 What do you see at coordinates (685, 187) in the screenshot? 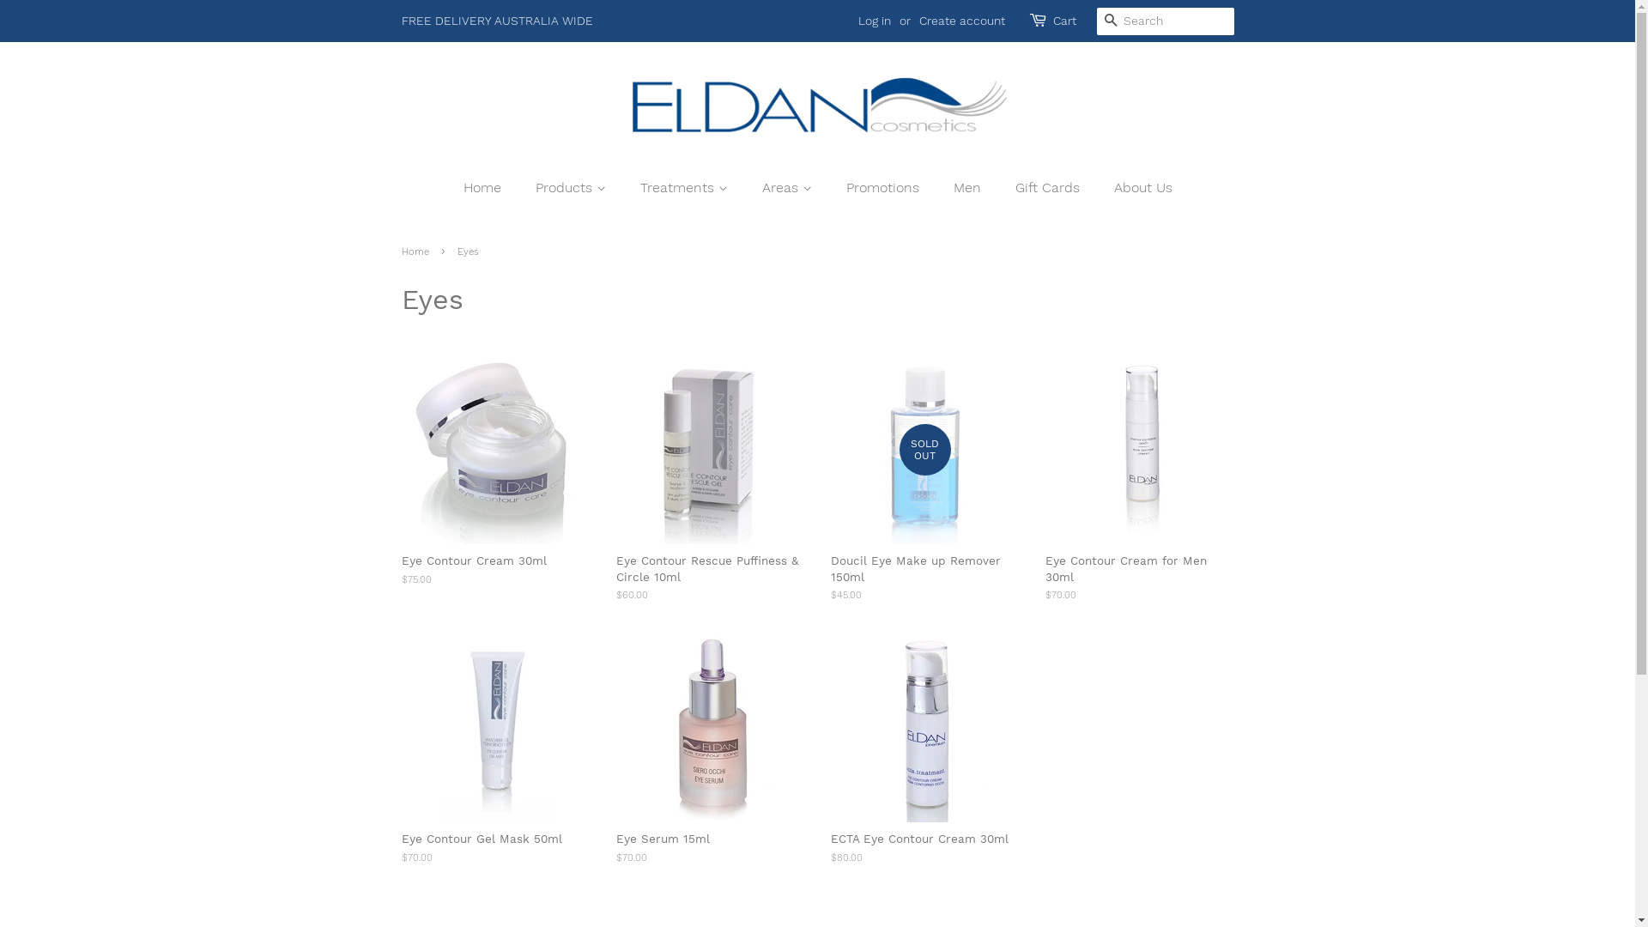
I see `Treatments` at bounding box center [685, 187].